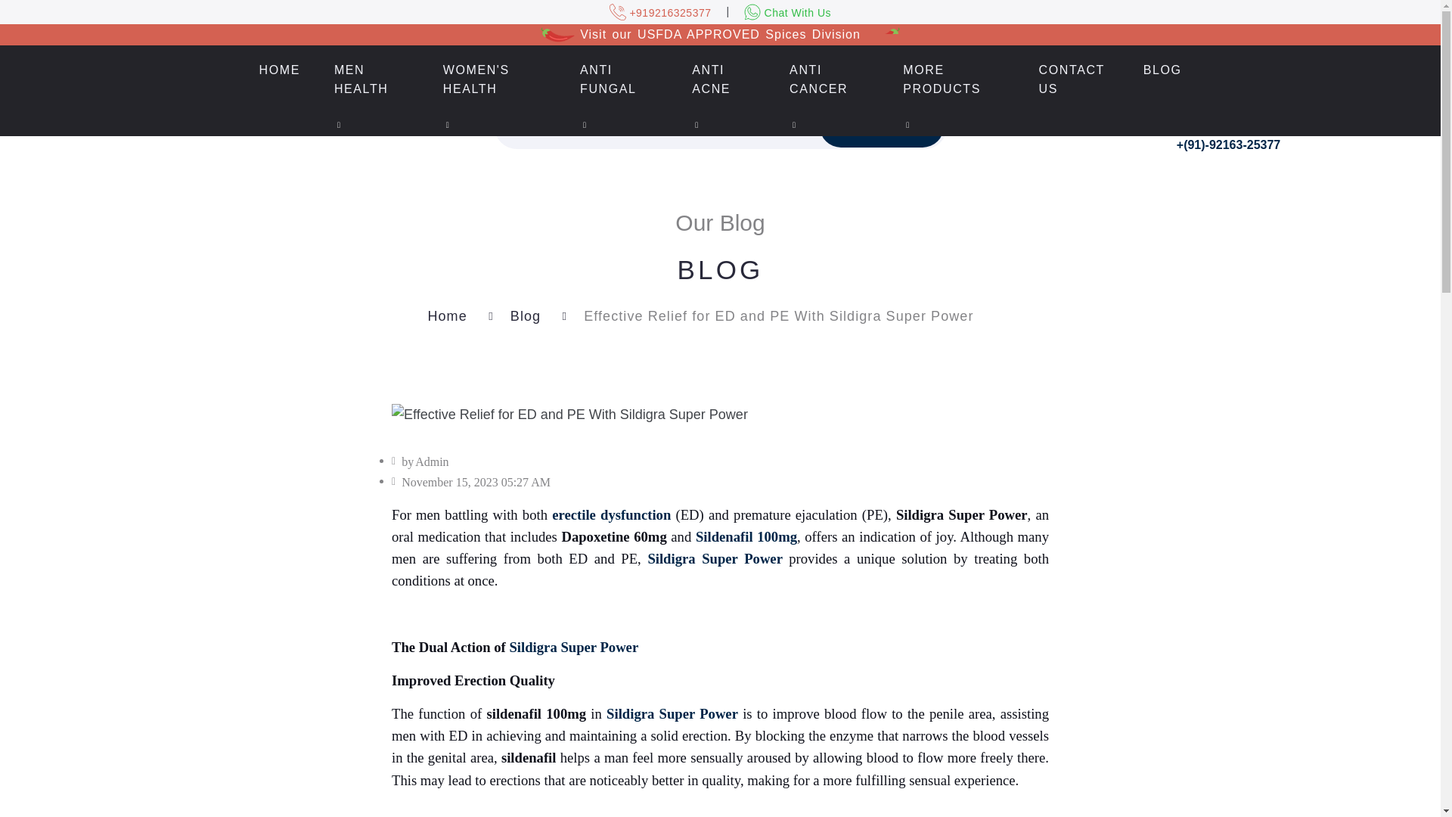  I want to click on Visit our USFDA APPROVED Spices Division, so click(720, 34).